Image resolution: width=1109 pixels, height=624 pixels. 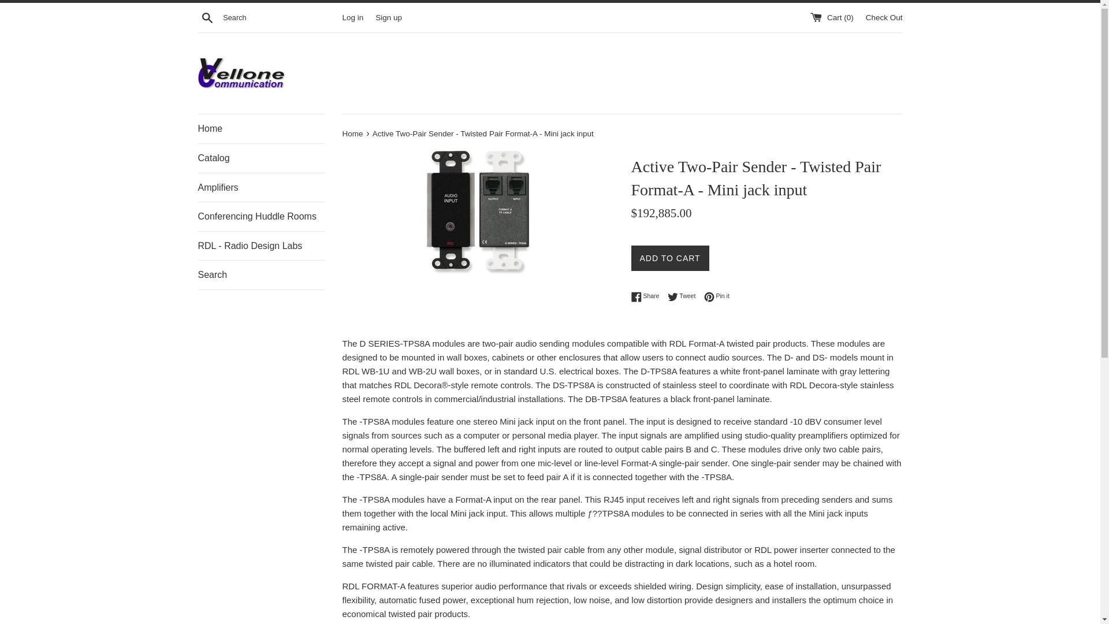 I want to click on Back to the frontpage, so click(x=684, y=296).